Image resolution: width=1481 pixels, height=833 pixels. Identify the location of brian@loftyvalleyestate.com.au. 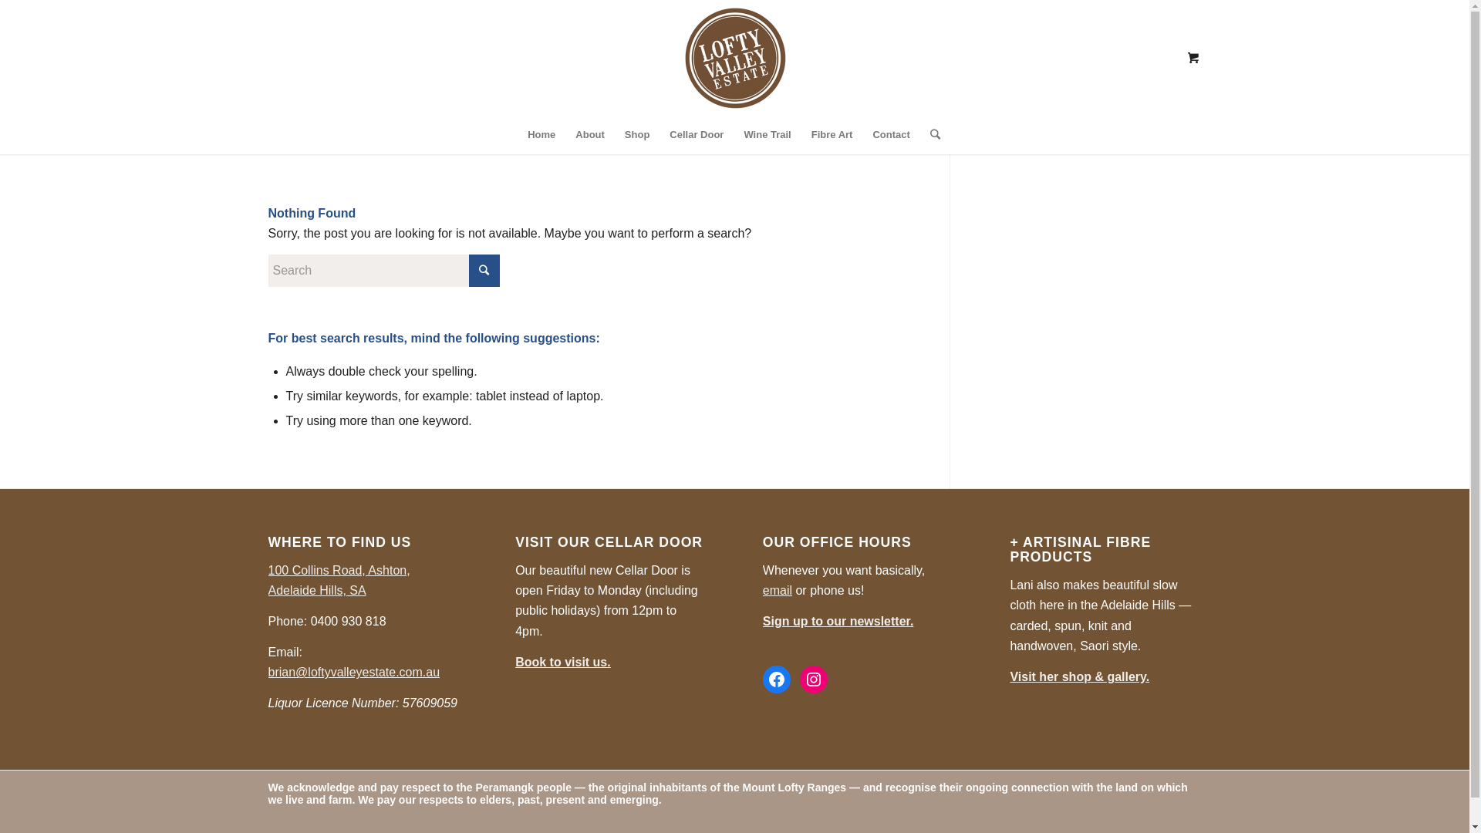
(355, 673).